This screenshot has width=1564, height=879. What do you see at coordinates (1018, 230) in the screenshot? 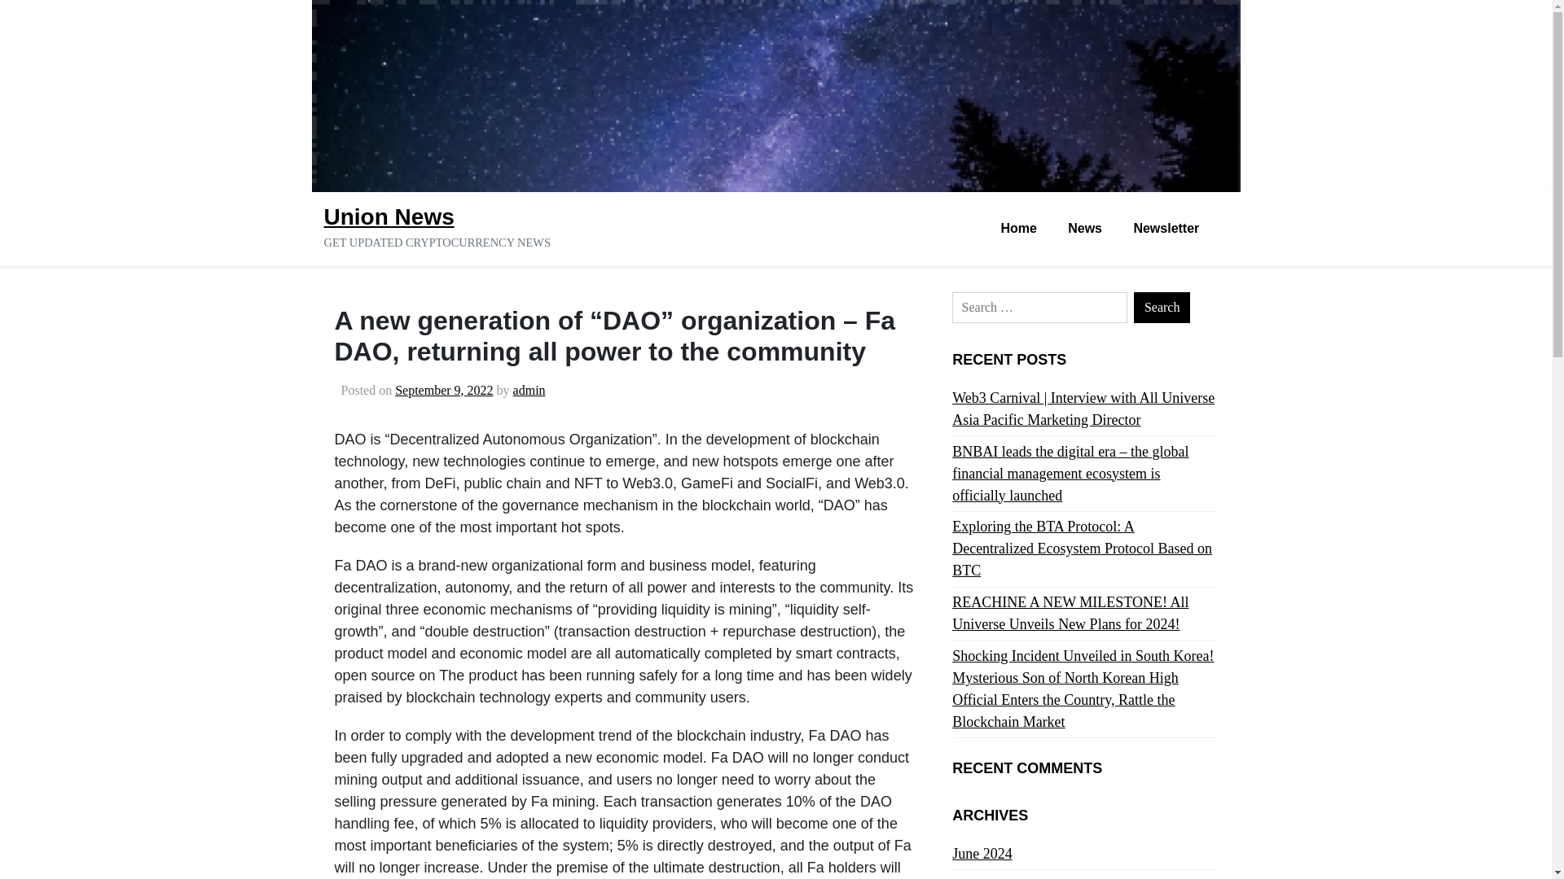
I see `Home` at bounding box center [1018, 230].